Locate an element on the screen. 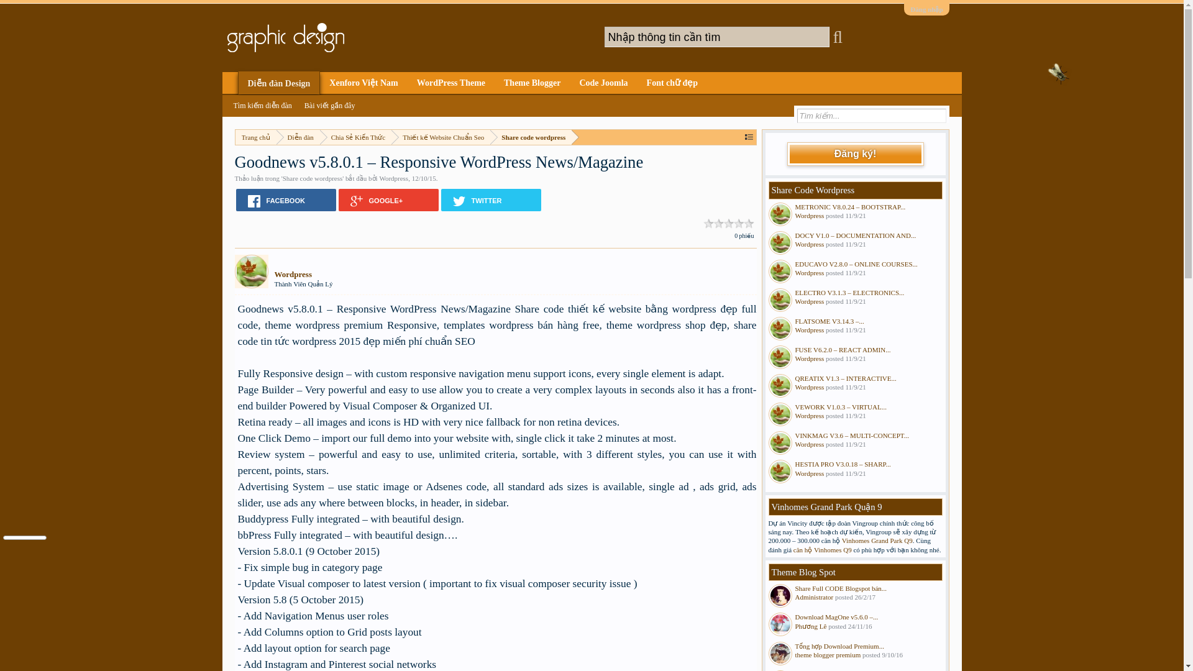  FACEBOOK is located at coordinates (286, 200).